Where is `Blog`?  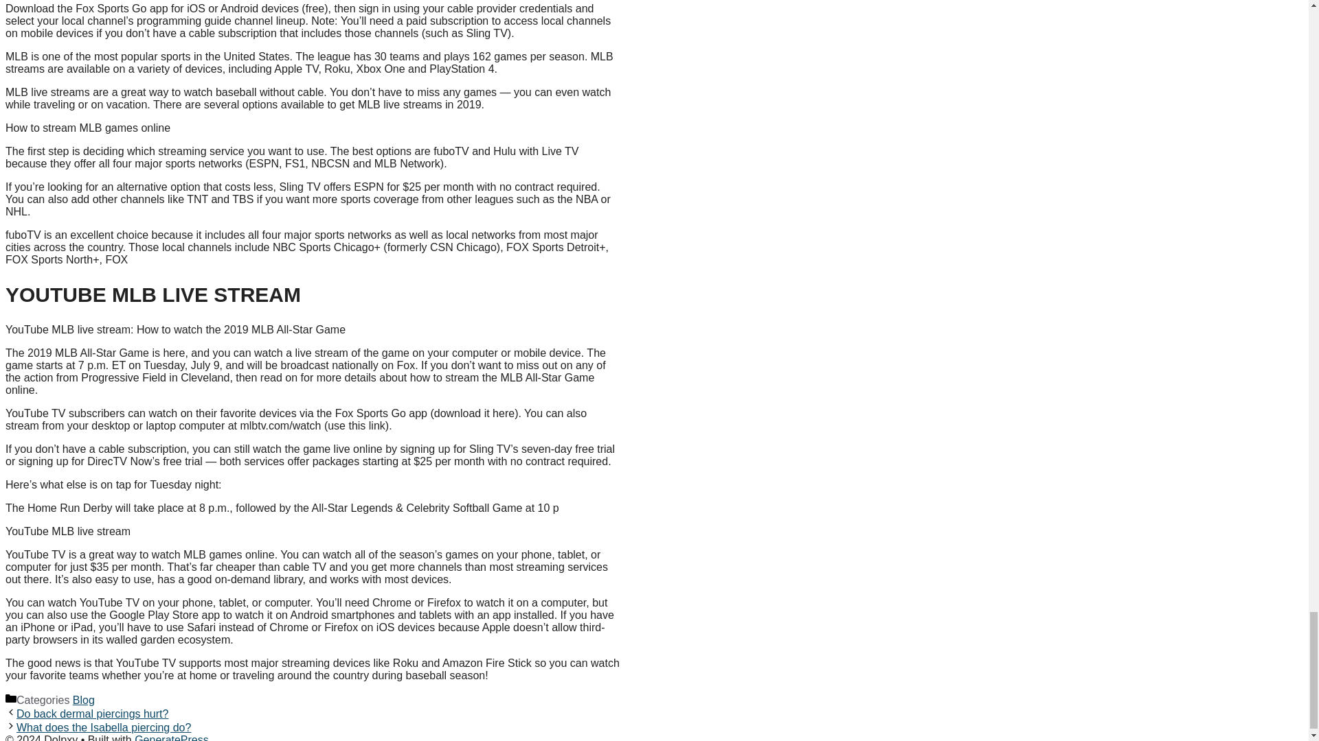 Blog is located at coordinates (84, 700).